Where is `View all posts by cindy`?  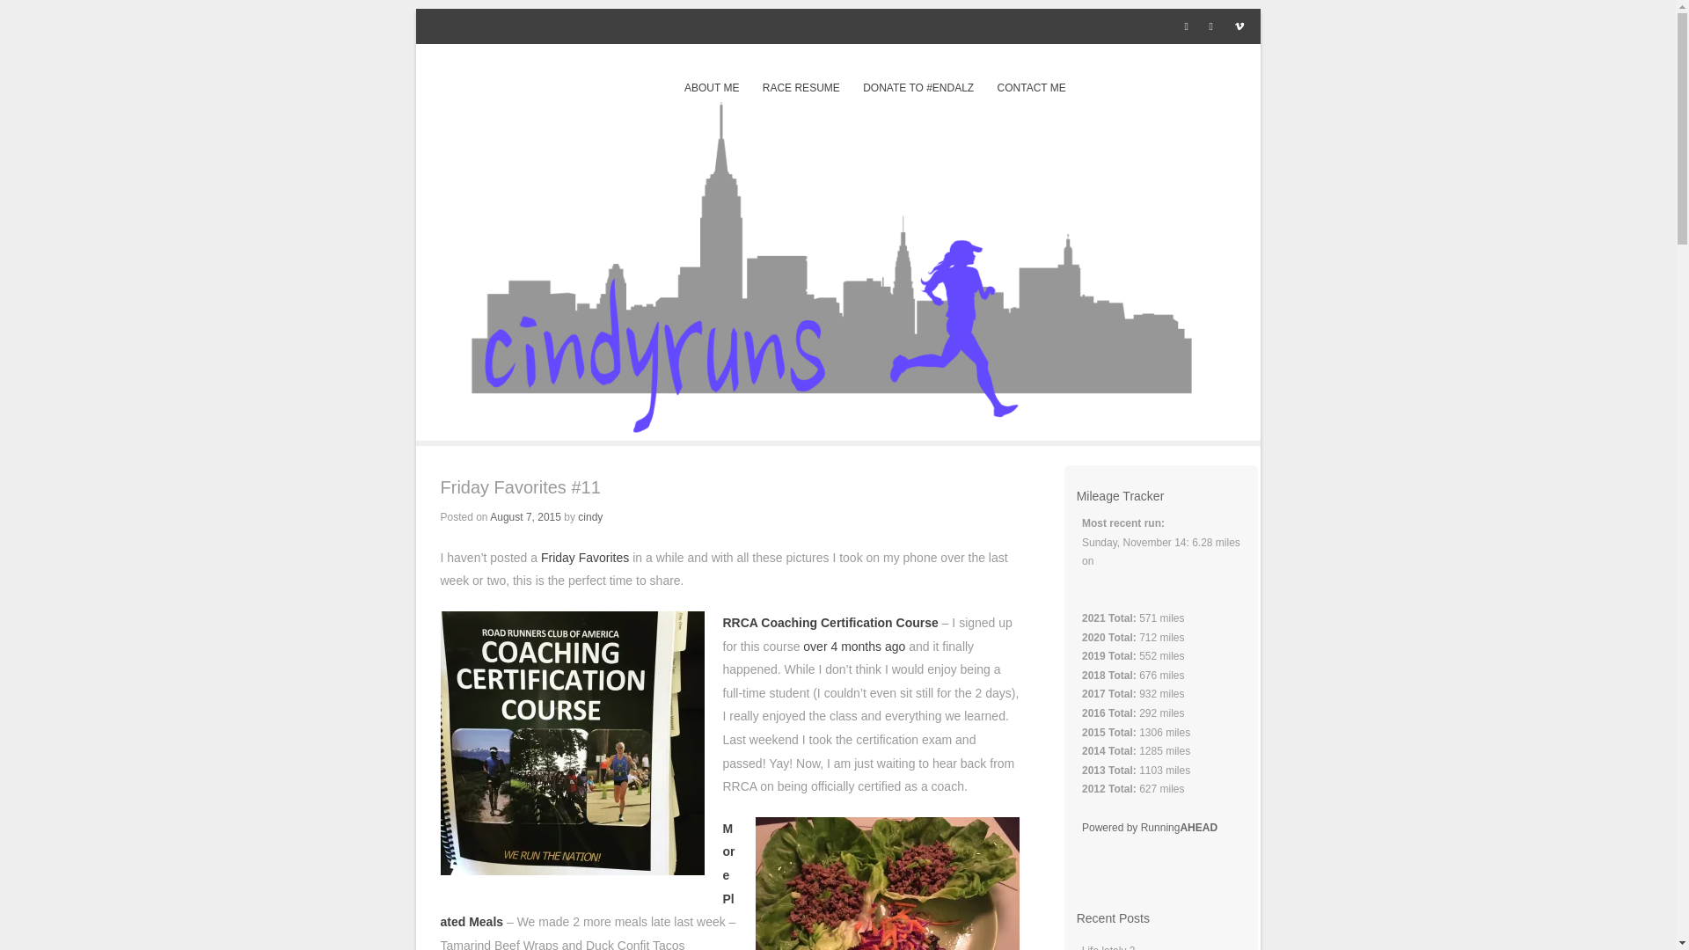
View all posts by cindy is located at coordinates (589, 517).